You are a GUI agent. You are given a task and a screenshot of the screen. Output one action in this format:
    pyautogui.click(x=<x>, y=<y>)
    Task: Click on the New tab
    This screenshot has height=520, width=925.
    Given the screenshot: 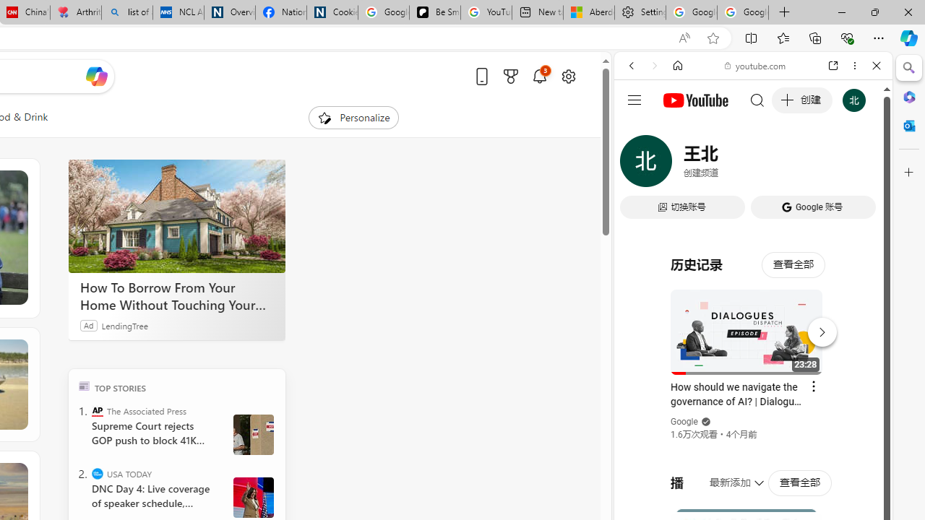 What is the action you would take?
    pyautogui.click(x=538, y=13)
    